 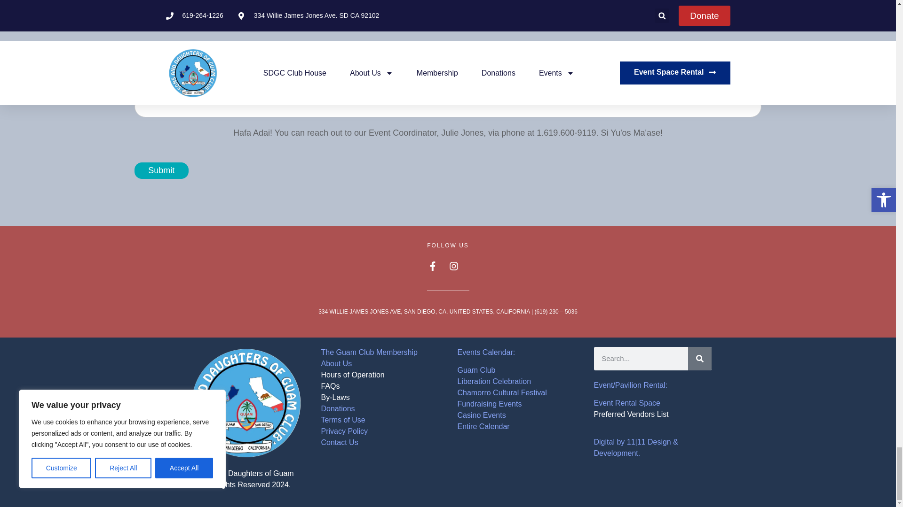 What do you see at coordinates (179, 69) in the screenshot?
I see `Catering` at bounding box center [179, 69].